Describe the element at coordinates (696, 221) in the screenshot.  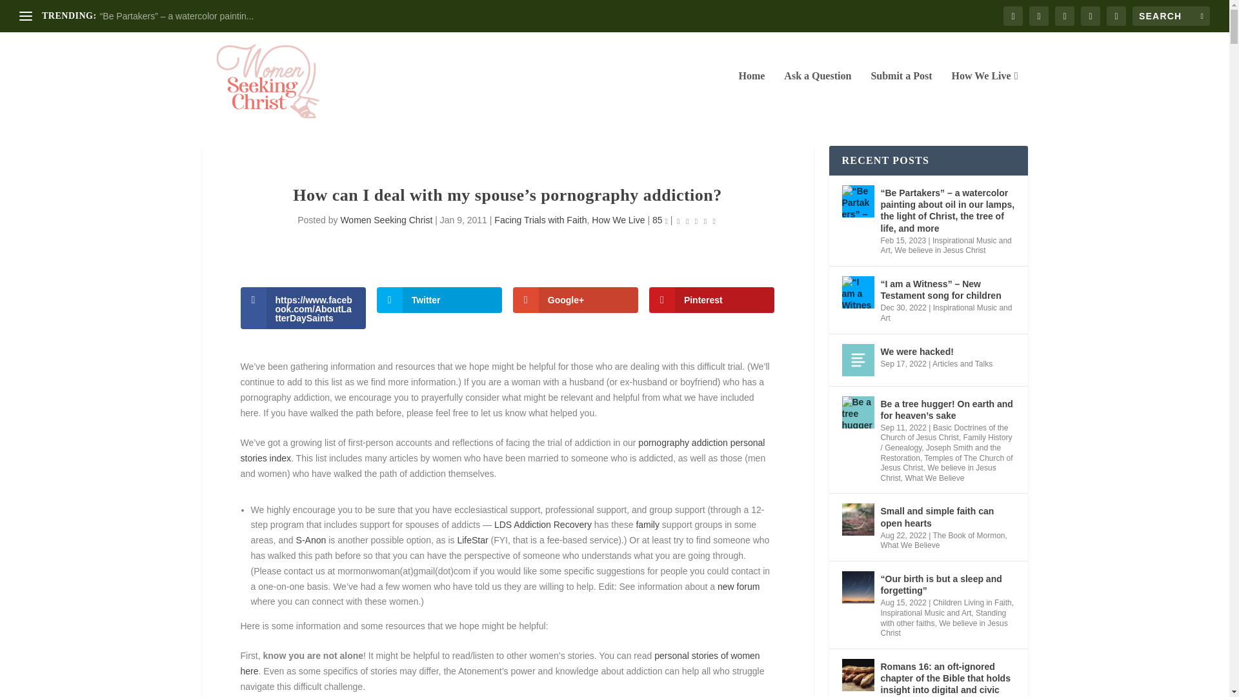
I see `Rating: 4.50` at that location.